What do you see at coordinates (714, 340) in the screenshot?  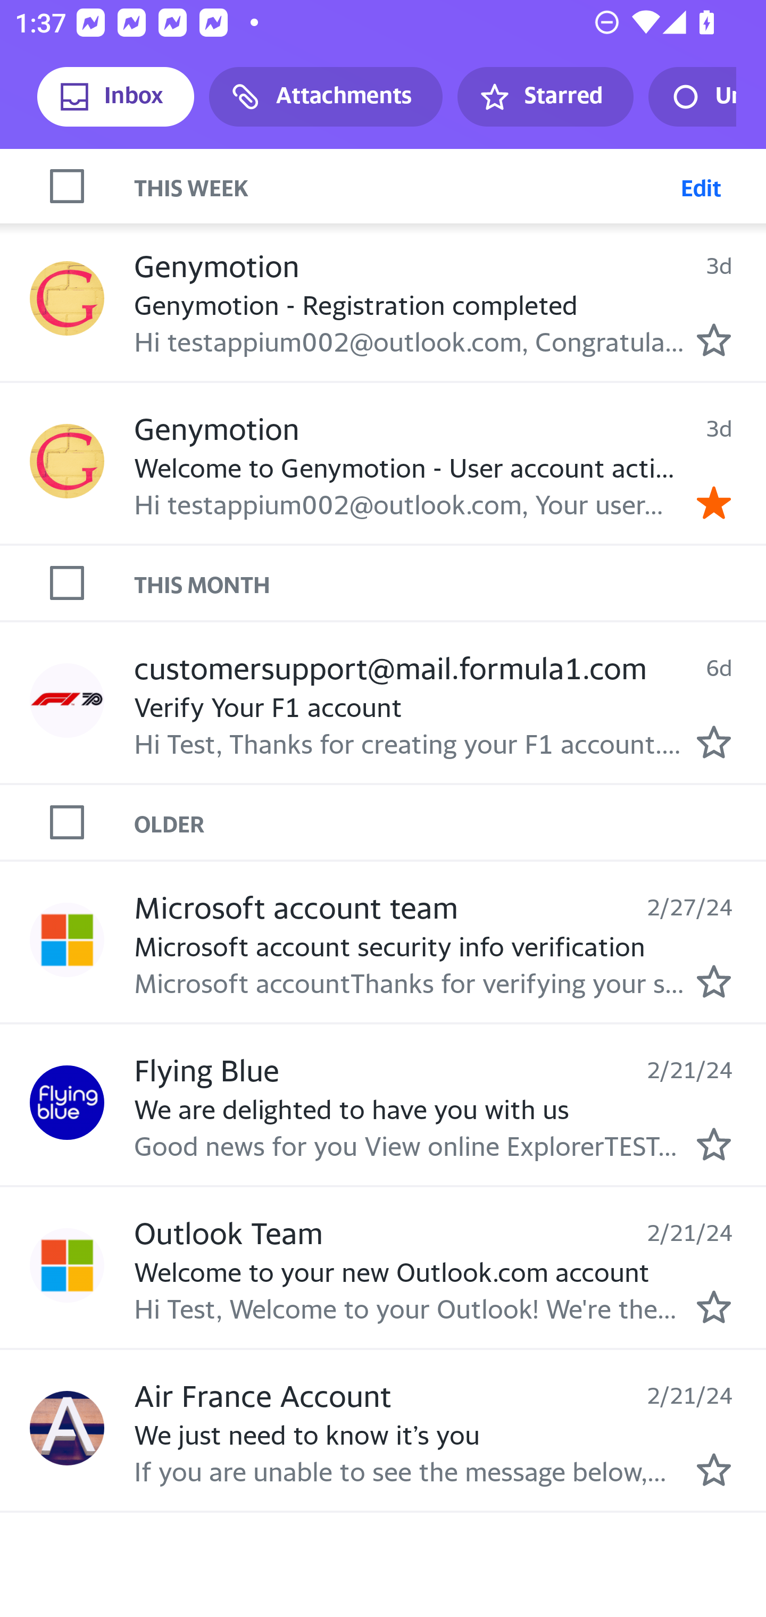 I see `Mark as starred.` at bounding box center [714, 340].